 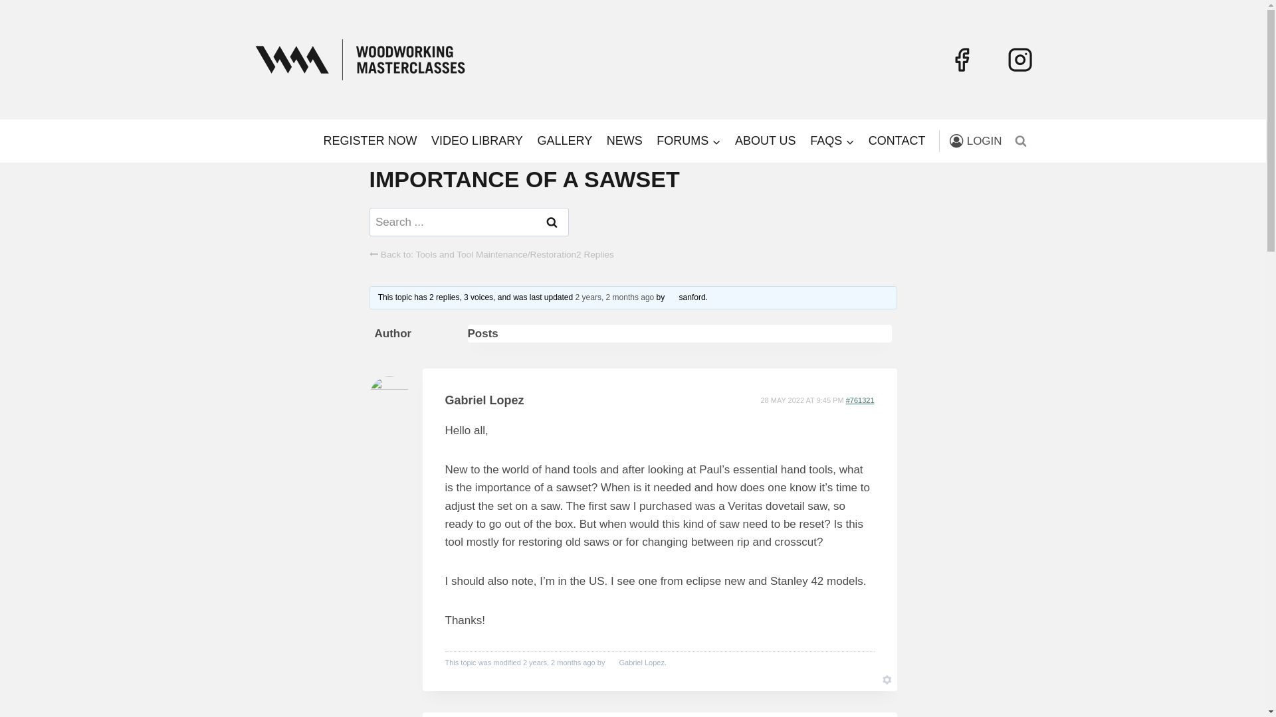 What do you see at coordinates (689, 141) in the screenshot?
I see `FORUMS` at bounding box center [689, 141].